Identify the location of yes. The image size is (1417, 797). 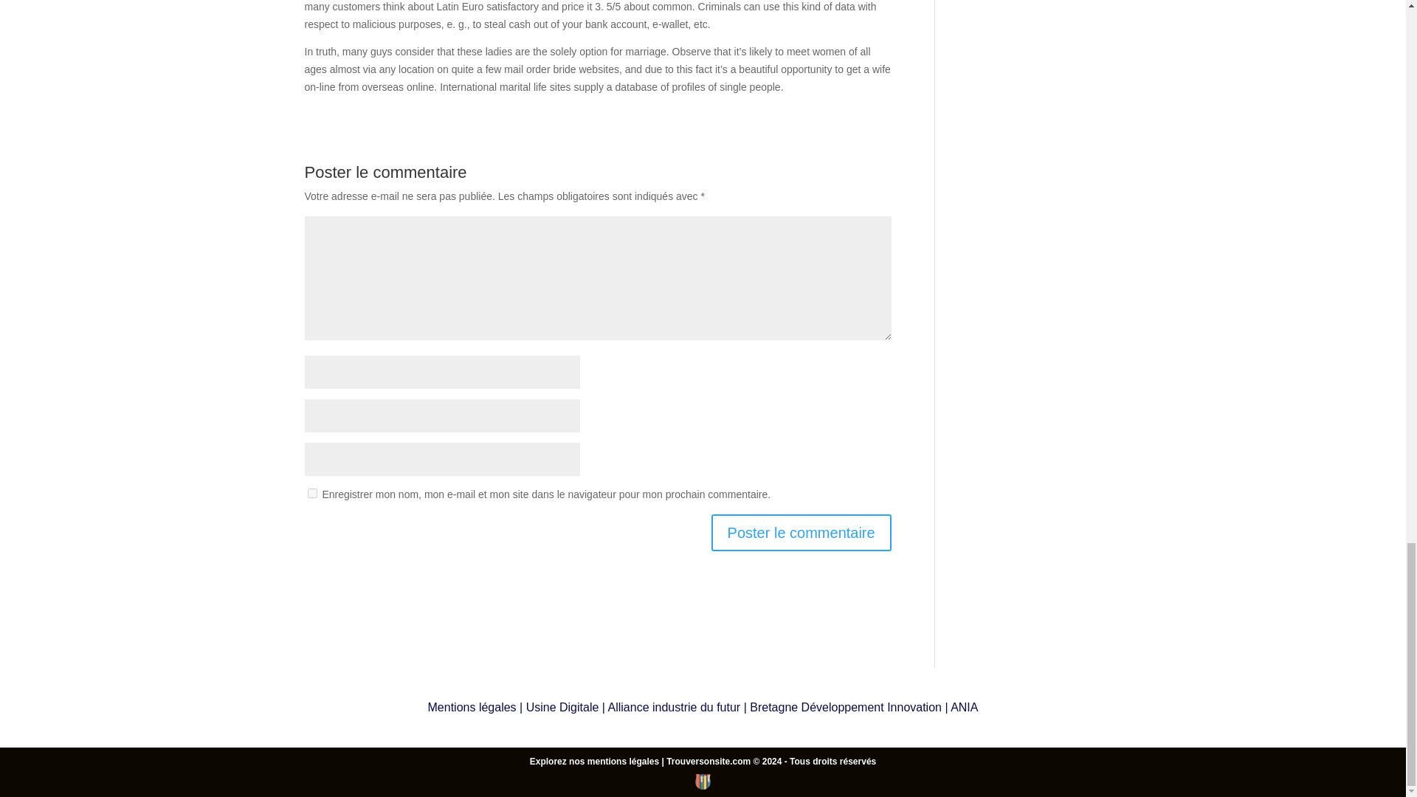
(311, 493).